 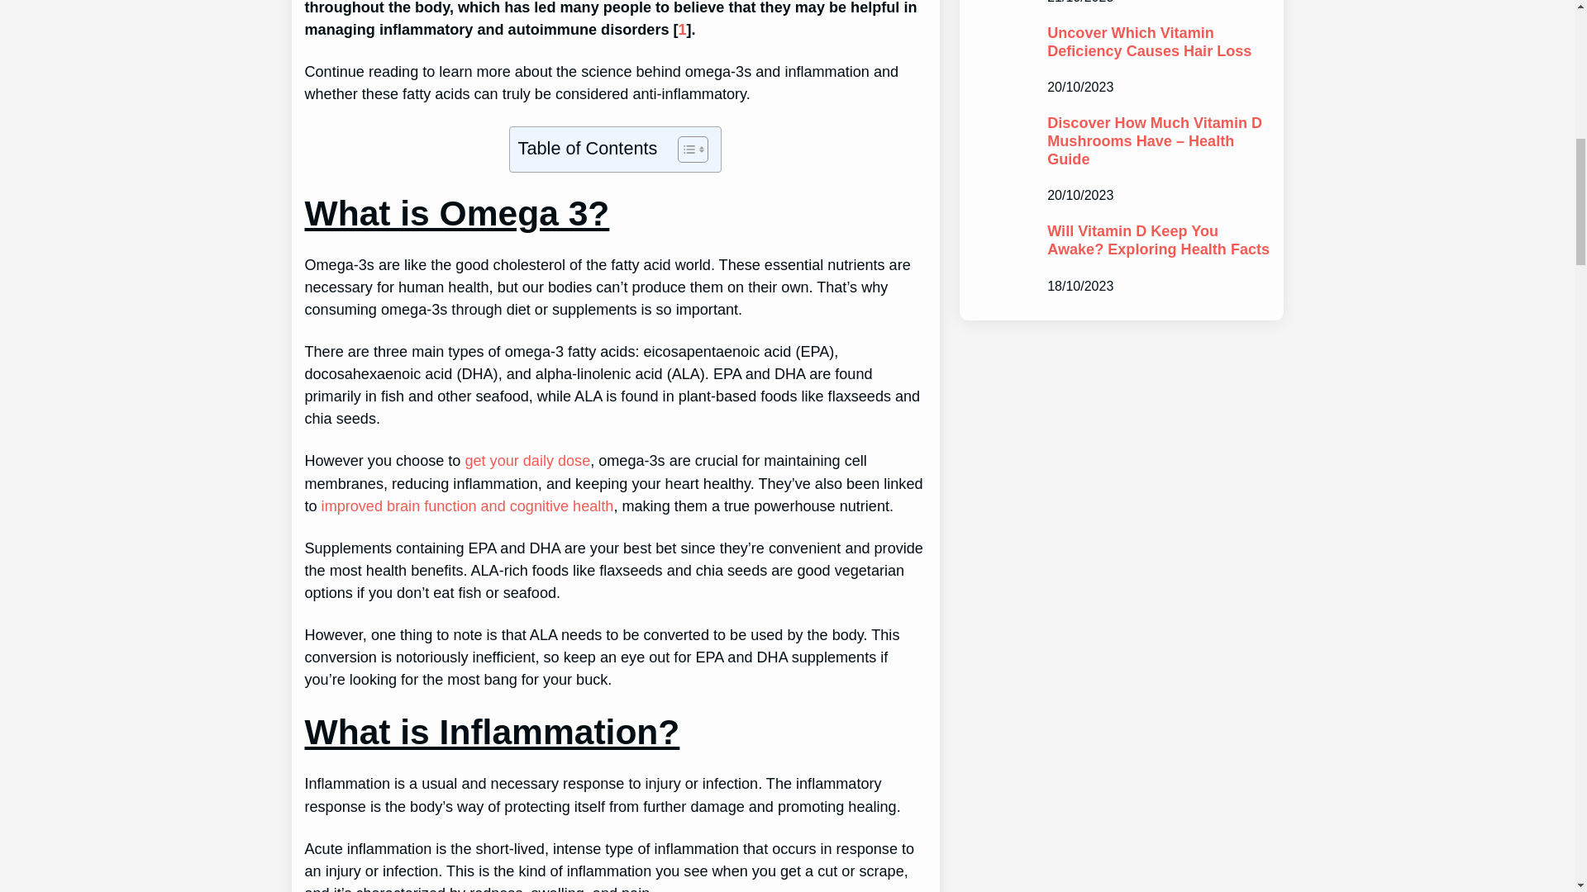 I want to click on Will Vitamin D Keep You Awake? Exploring Health Facts, so click(x=1159, y=241).